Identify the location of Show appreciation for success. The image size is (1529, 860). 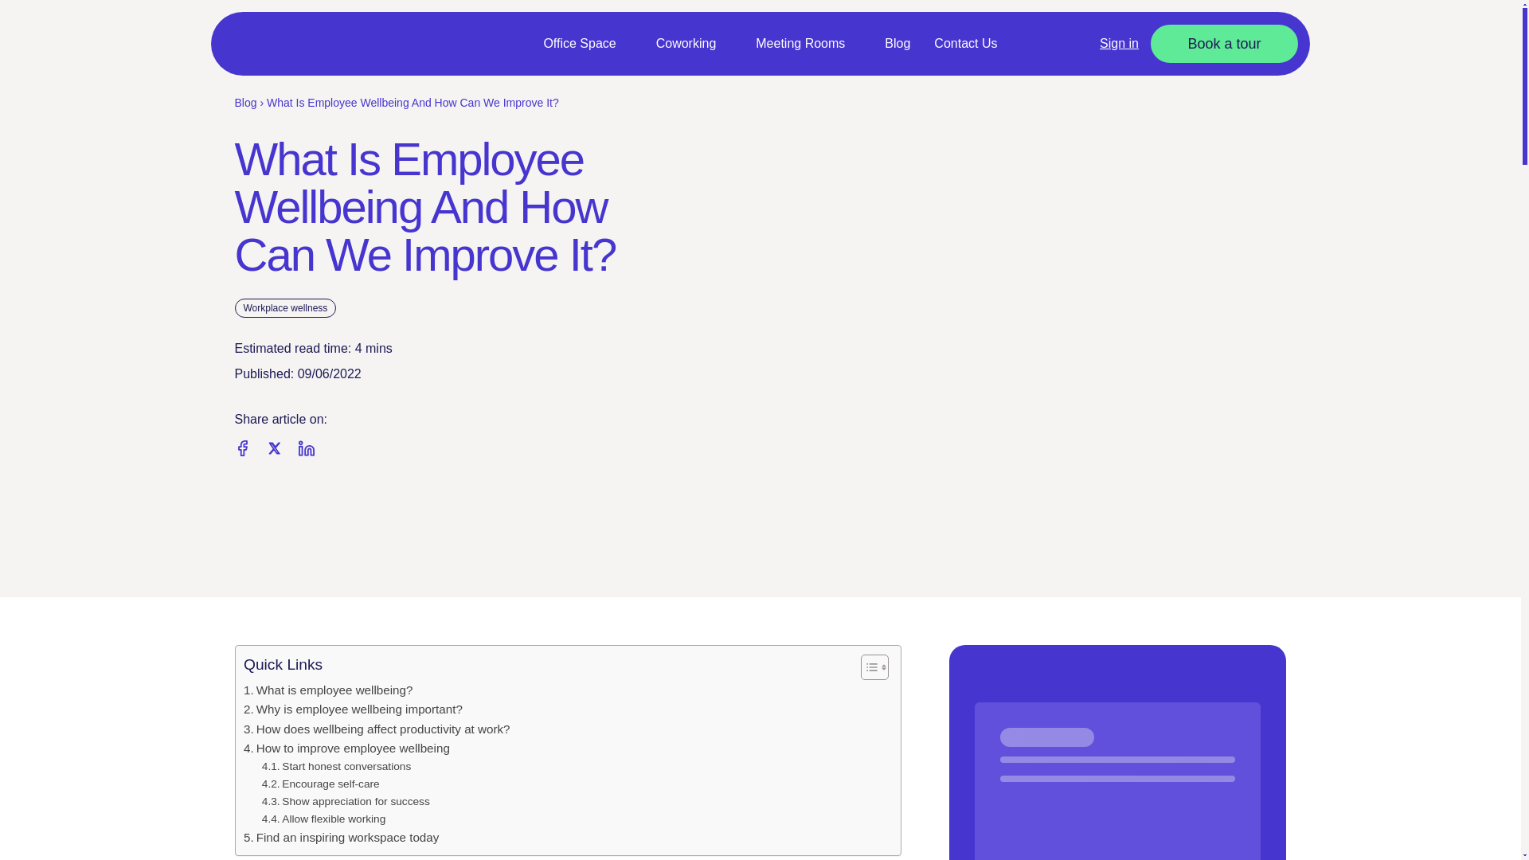
(346, 801).